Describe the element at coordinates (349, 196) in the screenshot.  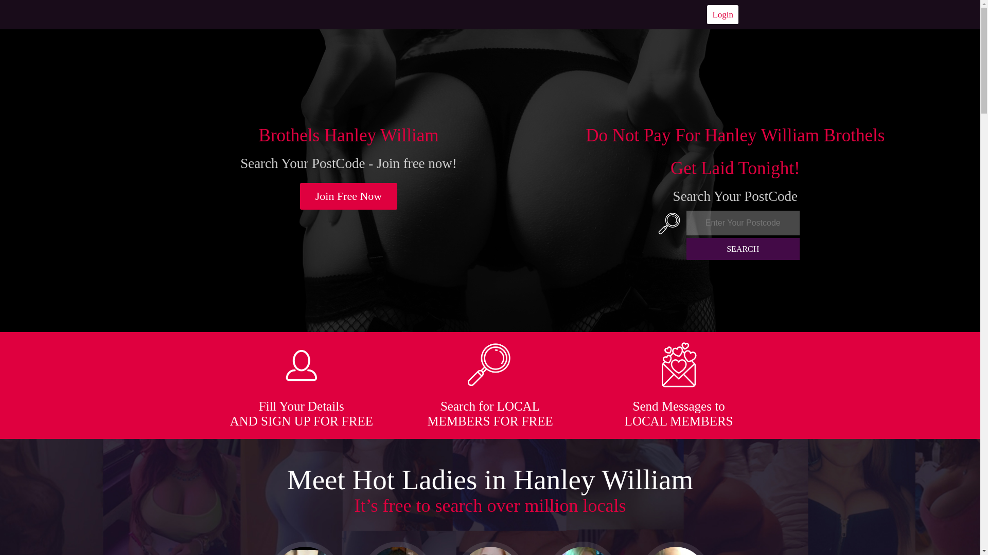
I see `Join Free Now` at that location.